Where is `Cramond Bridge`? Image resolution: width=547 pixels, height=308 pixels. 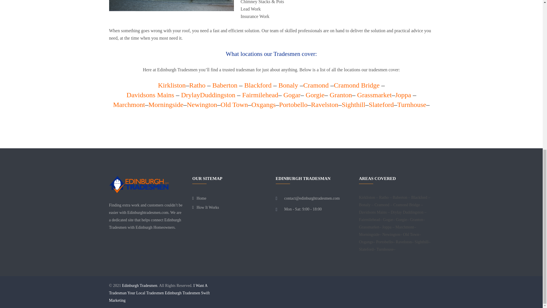
Cramond Bridge is located at coordinates (357, 85).